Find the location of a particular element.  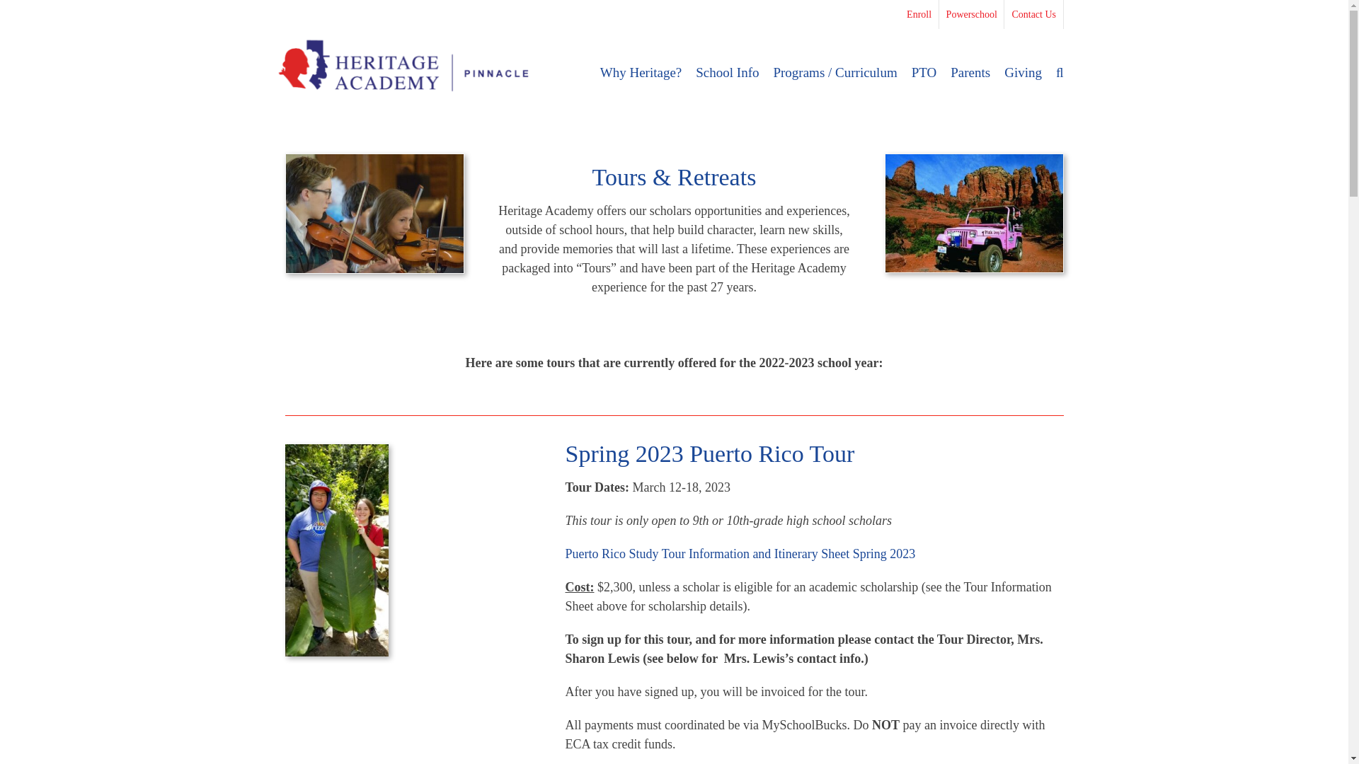

2016ArtsRetreat is located at coordinates (374, 214).